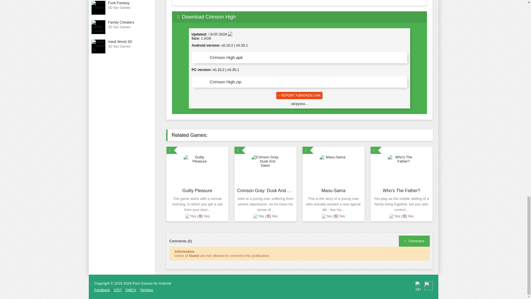  Describe the element at coordinates (428, 286) in the screenshot. I see `LiveInternet` at that location.